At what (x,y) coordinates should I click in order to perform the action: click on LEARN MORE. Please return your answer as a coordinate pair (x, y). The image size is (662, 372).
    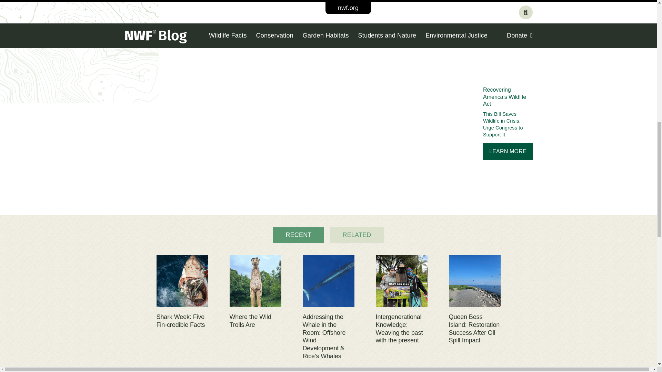
    Looking at the image, I should click on (508, 152).